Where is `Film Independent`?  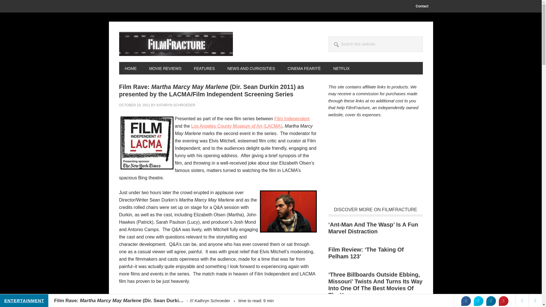 Film Independent is located at coordinates (292, 118).